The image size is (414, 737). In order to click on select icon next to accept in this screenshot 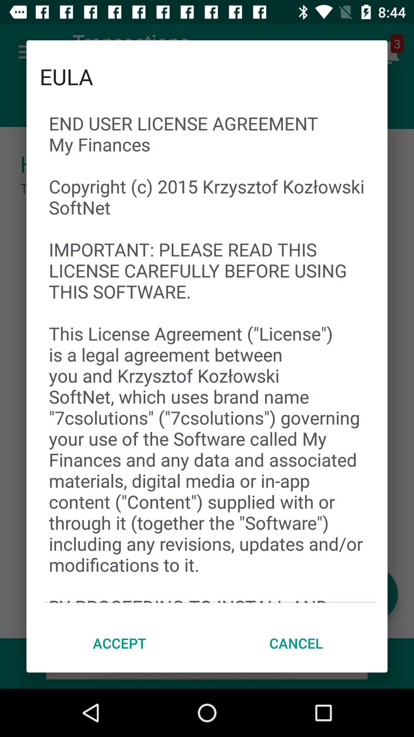, I will do `click(296, 643)`.